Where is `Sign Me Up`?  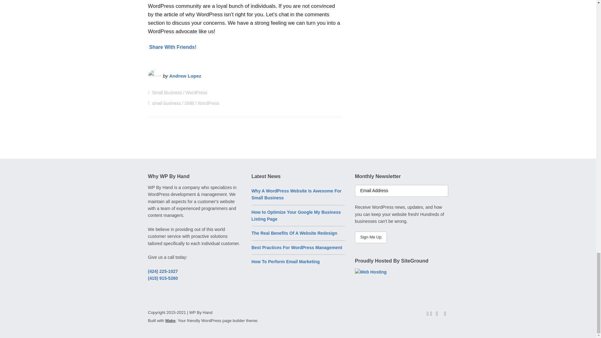 Sign Me Up is located at coordinates (371, 237).